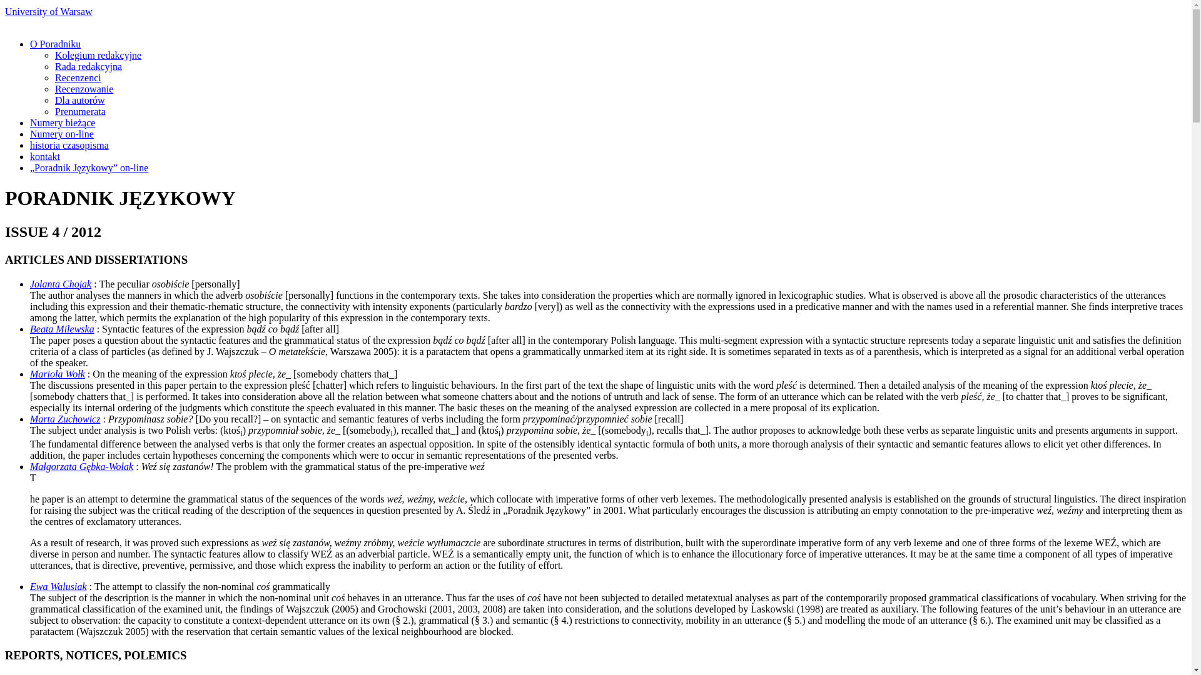  I want to click on Recenzowanie, so click(84, 89).